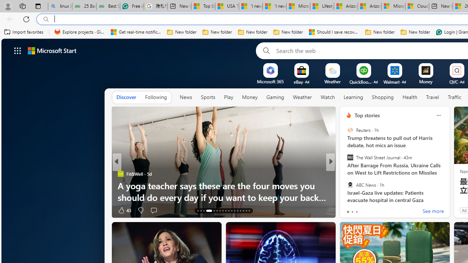 The width and height of the screenshot is (468, 263). I want to click on Money, so click(249, 97).